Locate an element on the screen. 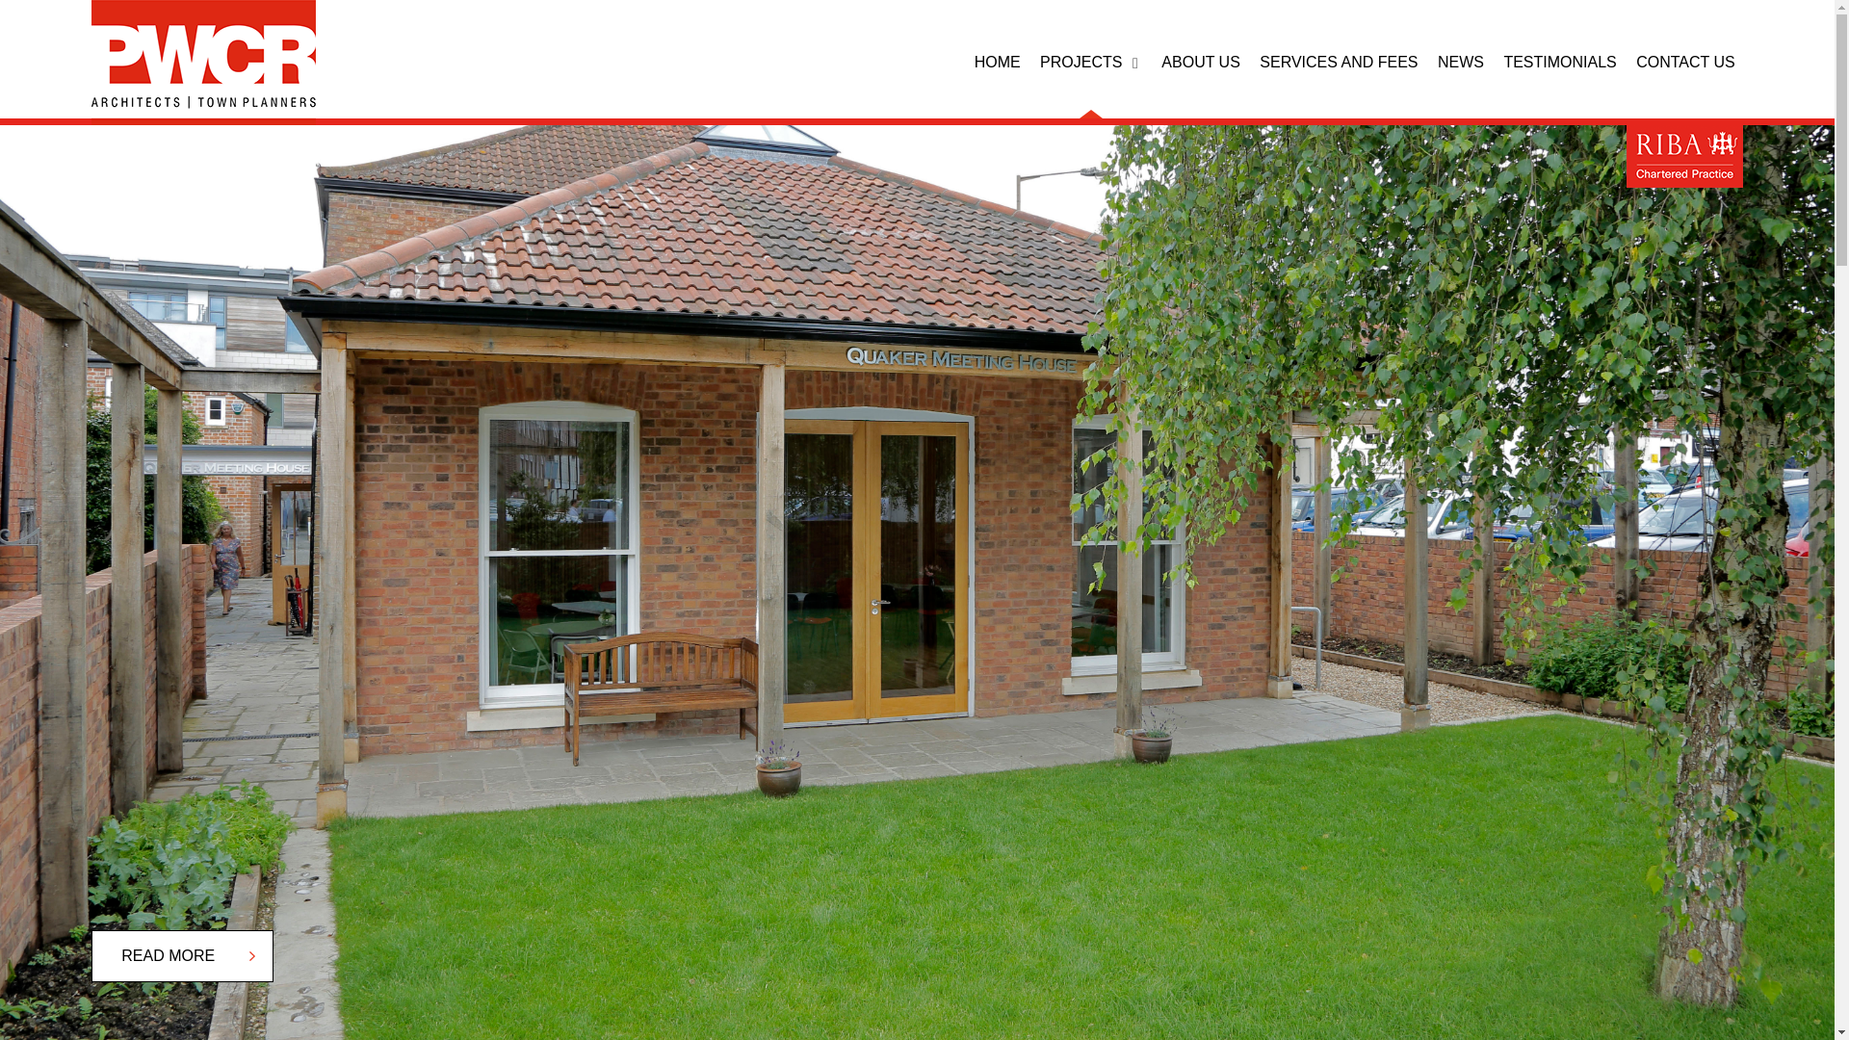  ABOUT US is located at coordinates (1200, 64).